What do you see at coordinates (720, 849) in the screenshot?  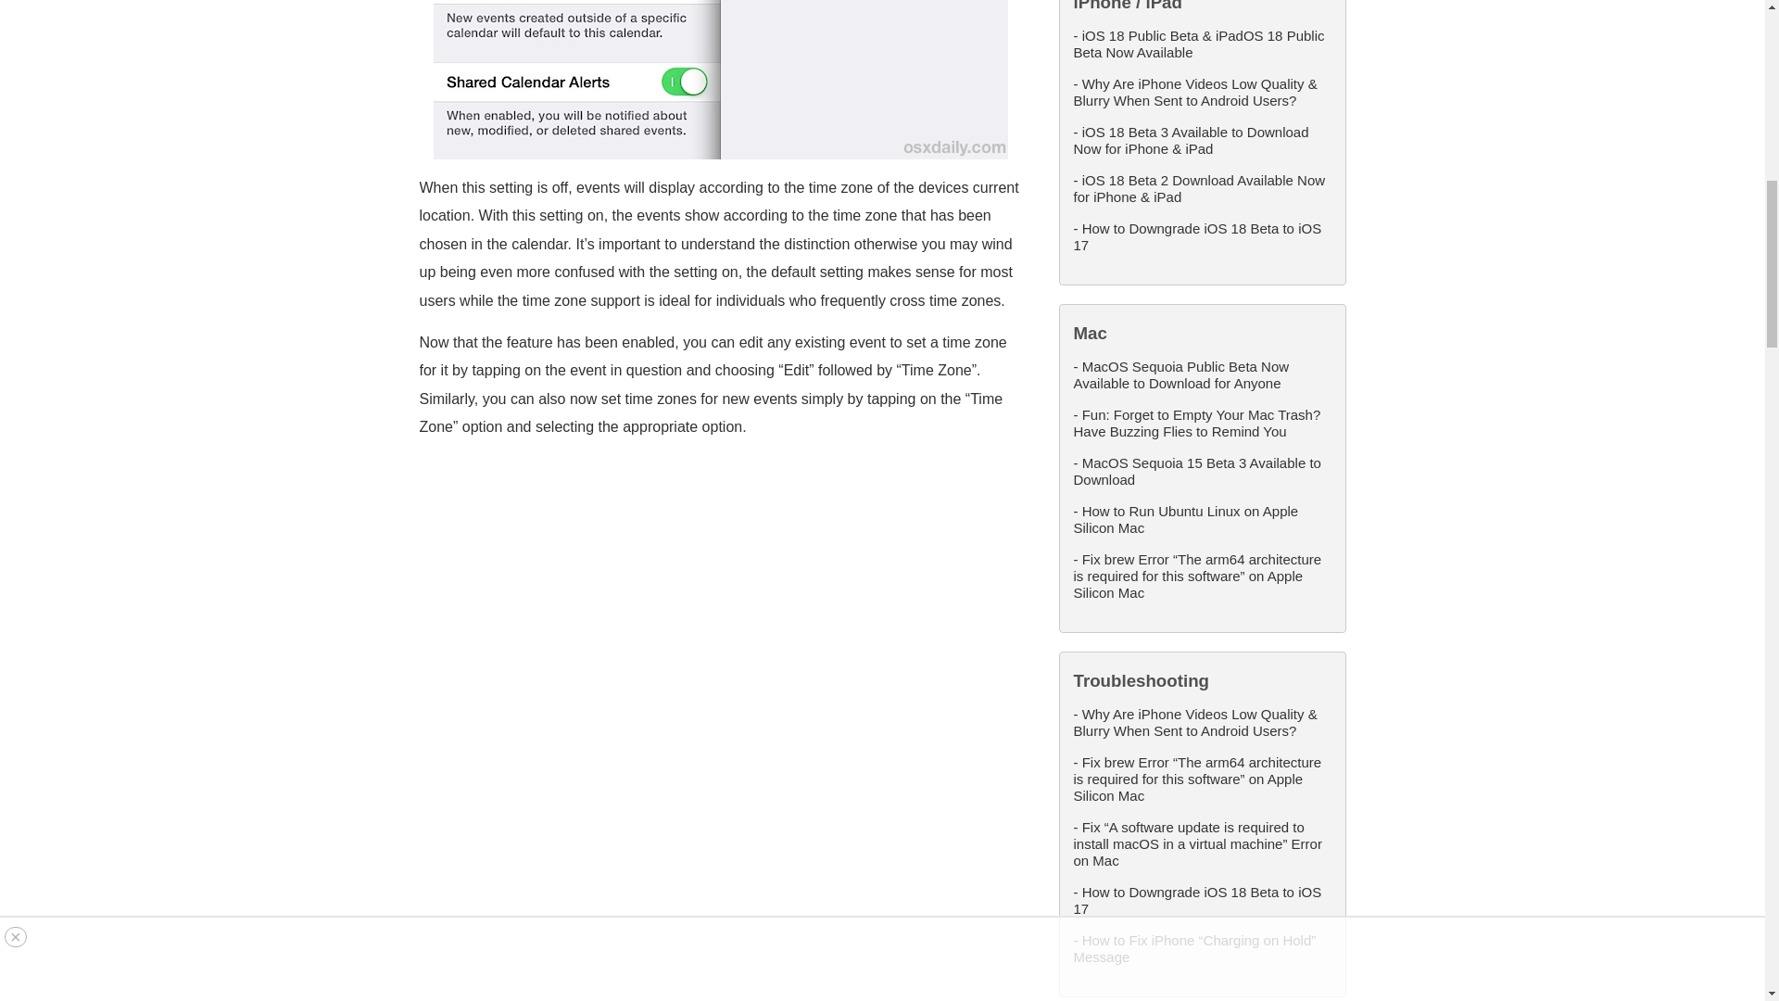 I see `set-time-zone-event-calendar-ios` at bounding box center [720, 849].